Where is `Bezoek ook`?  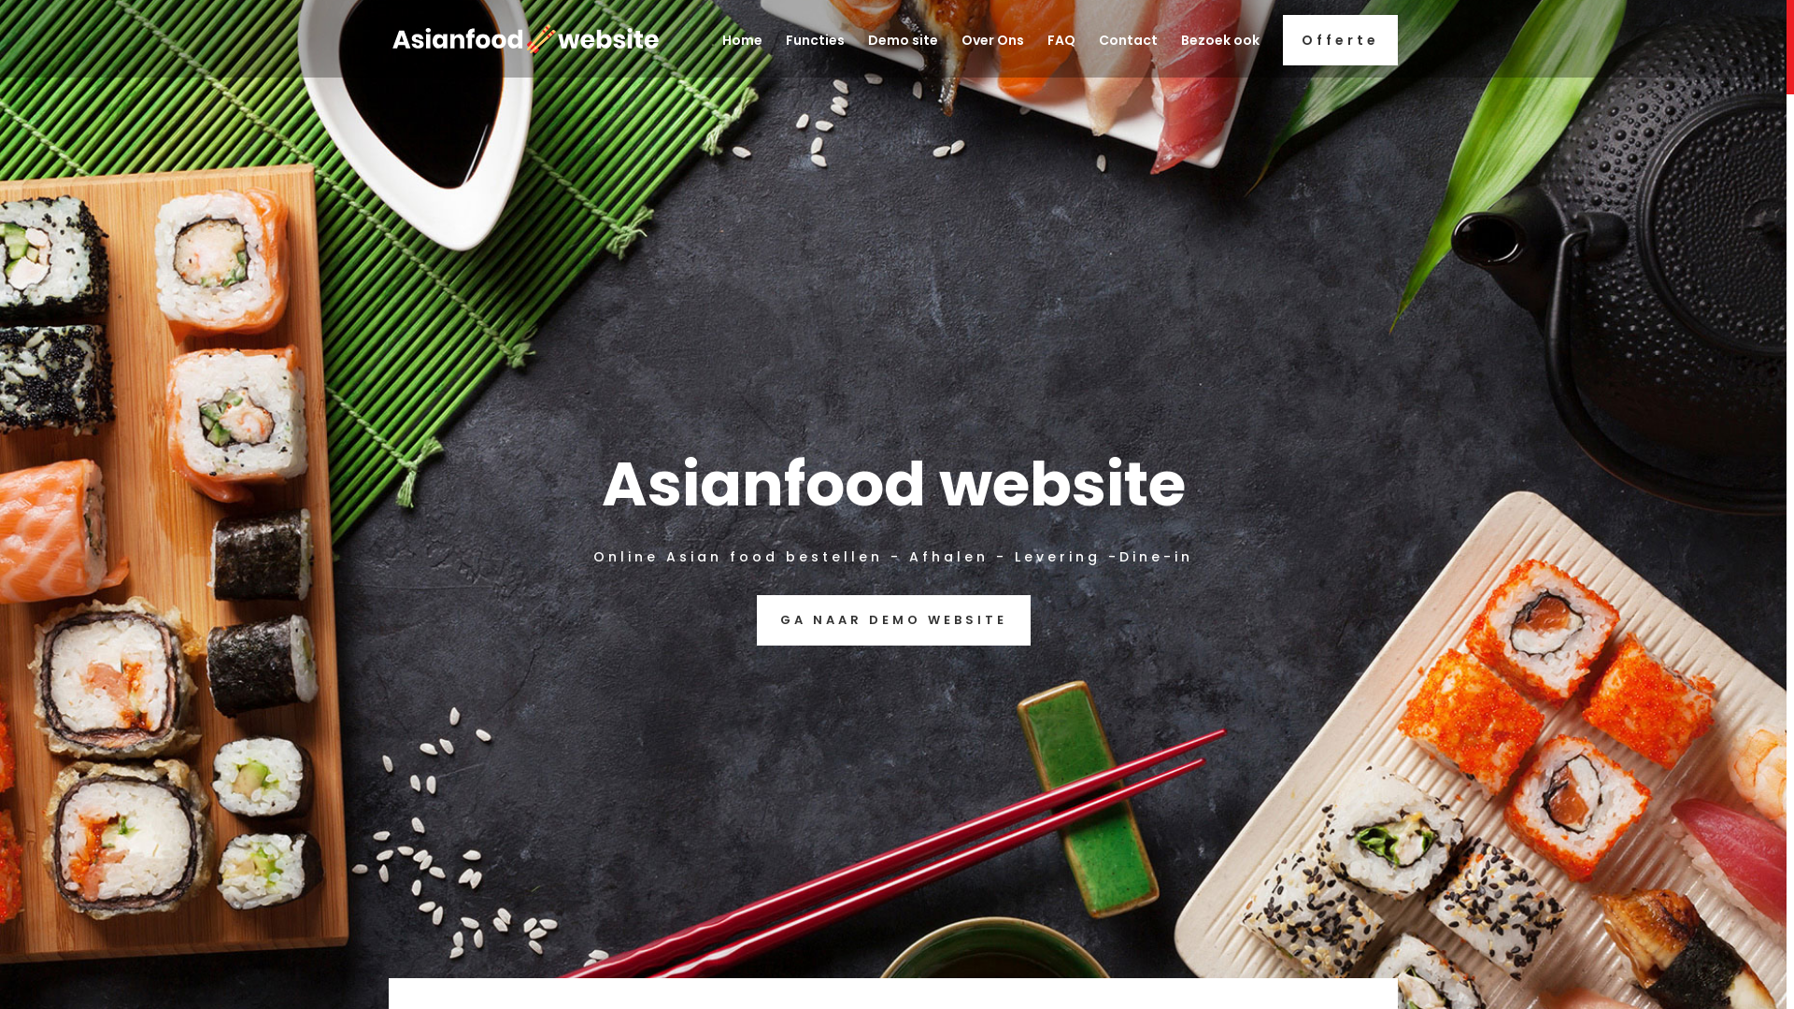 Bezoek ook is located at coordinates (1220, 56).